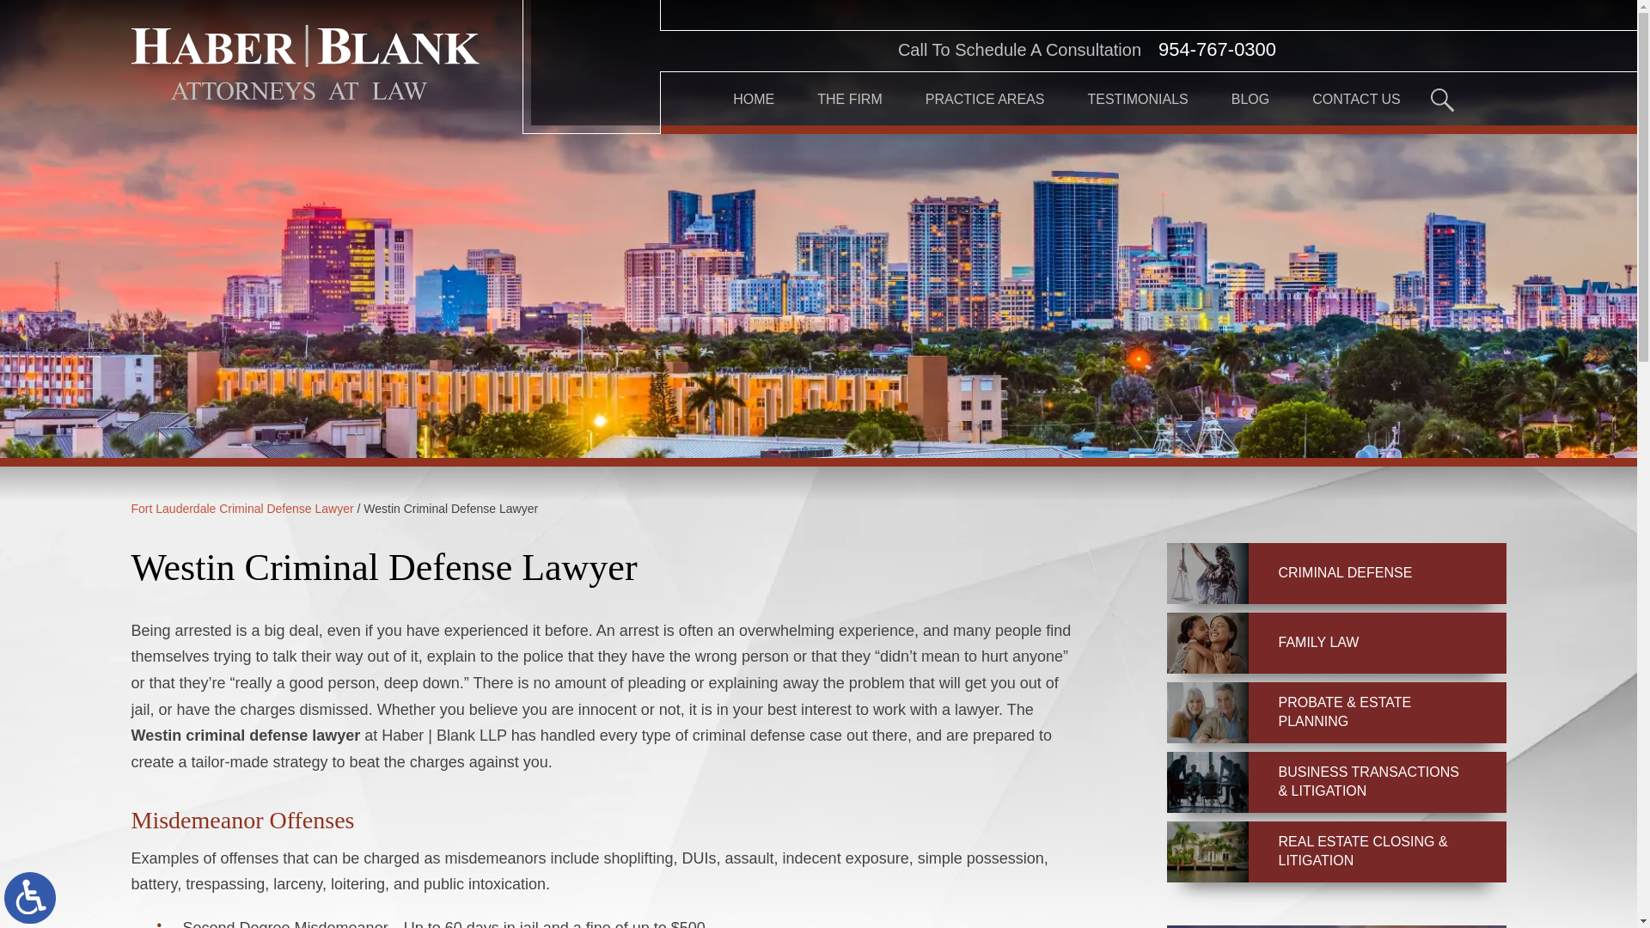 This screenshot has width=1650, height=928. I want to click on HOME, so click(753, 100).